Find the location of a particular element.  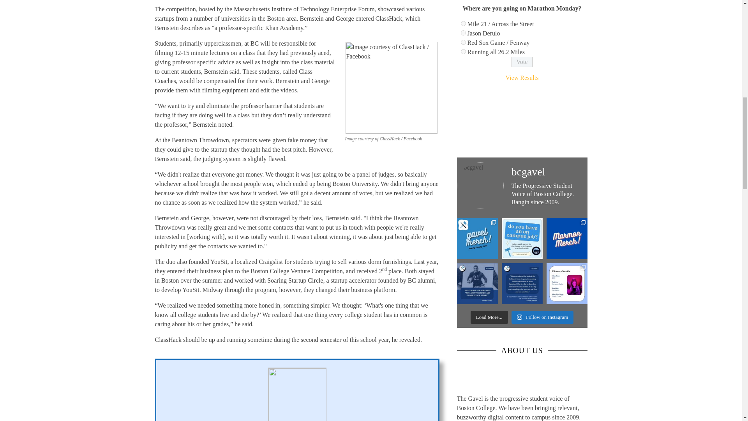

   Vote    is located at coordinates (522, 62).